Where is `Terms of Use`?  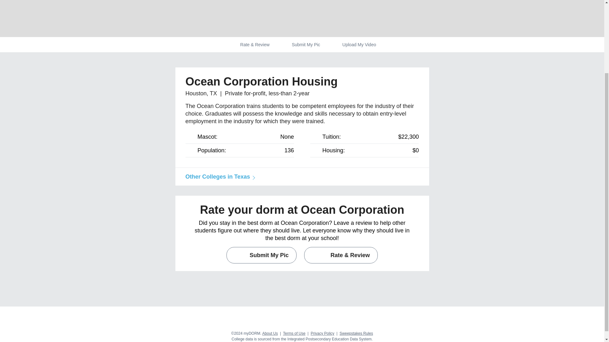 Terms of Use is located at coordinates (294, 333).